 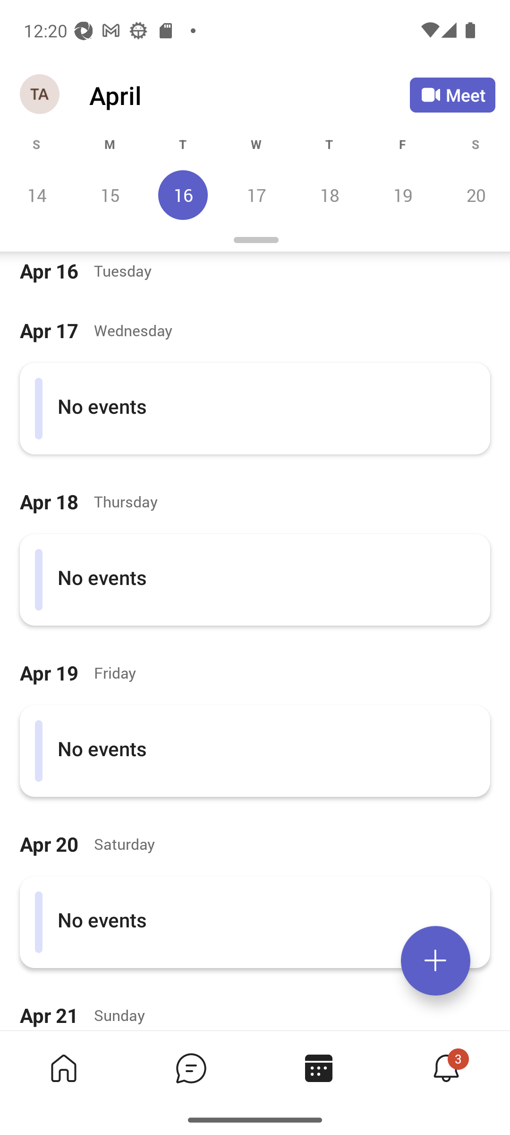 I want to click on Chat tab,2 of 4, not selected, so click(x=191, y=1068).